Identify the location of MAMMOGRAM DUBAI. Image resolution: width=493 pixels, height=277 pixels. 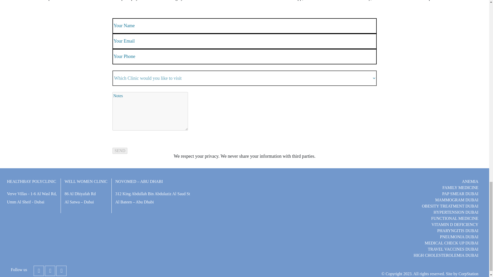
(457, 200).